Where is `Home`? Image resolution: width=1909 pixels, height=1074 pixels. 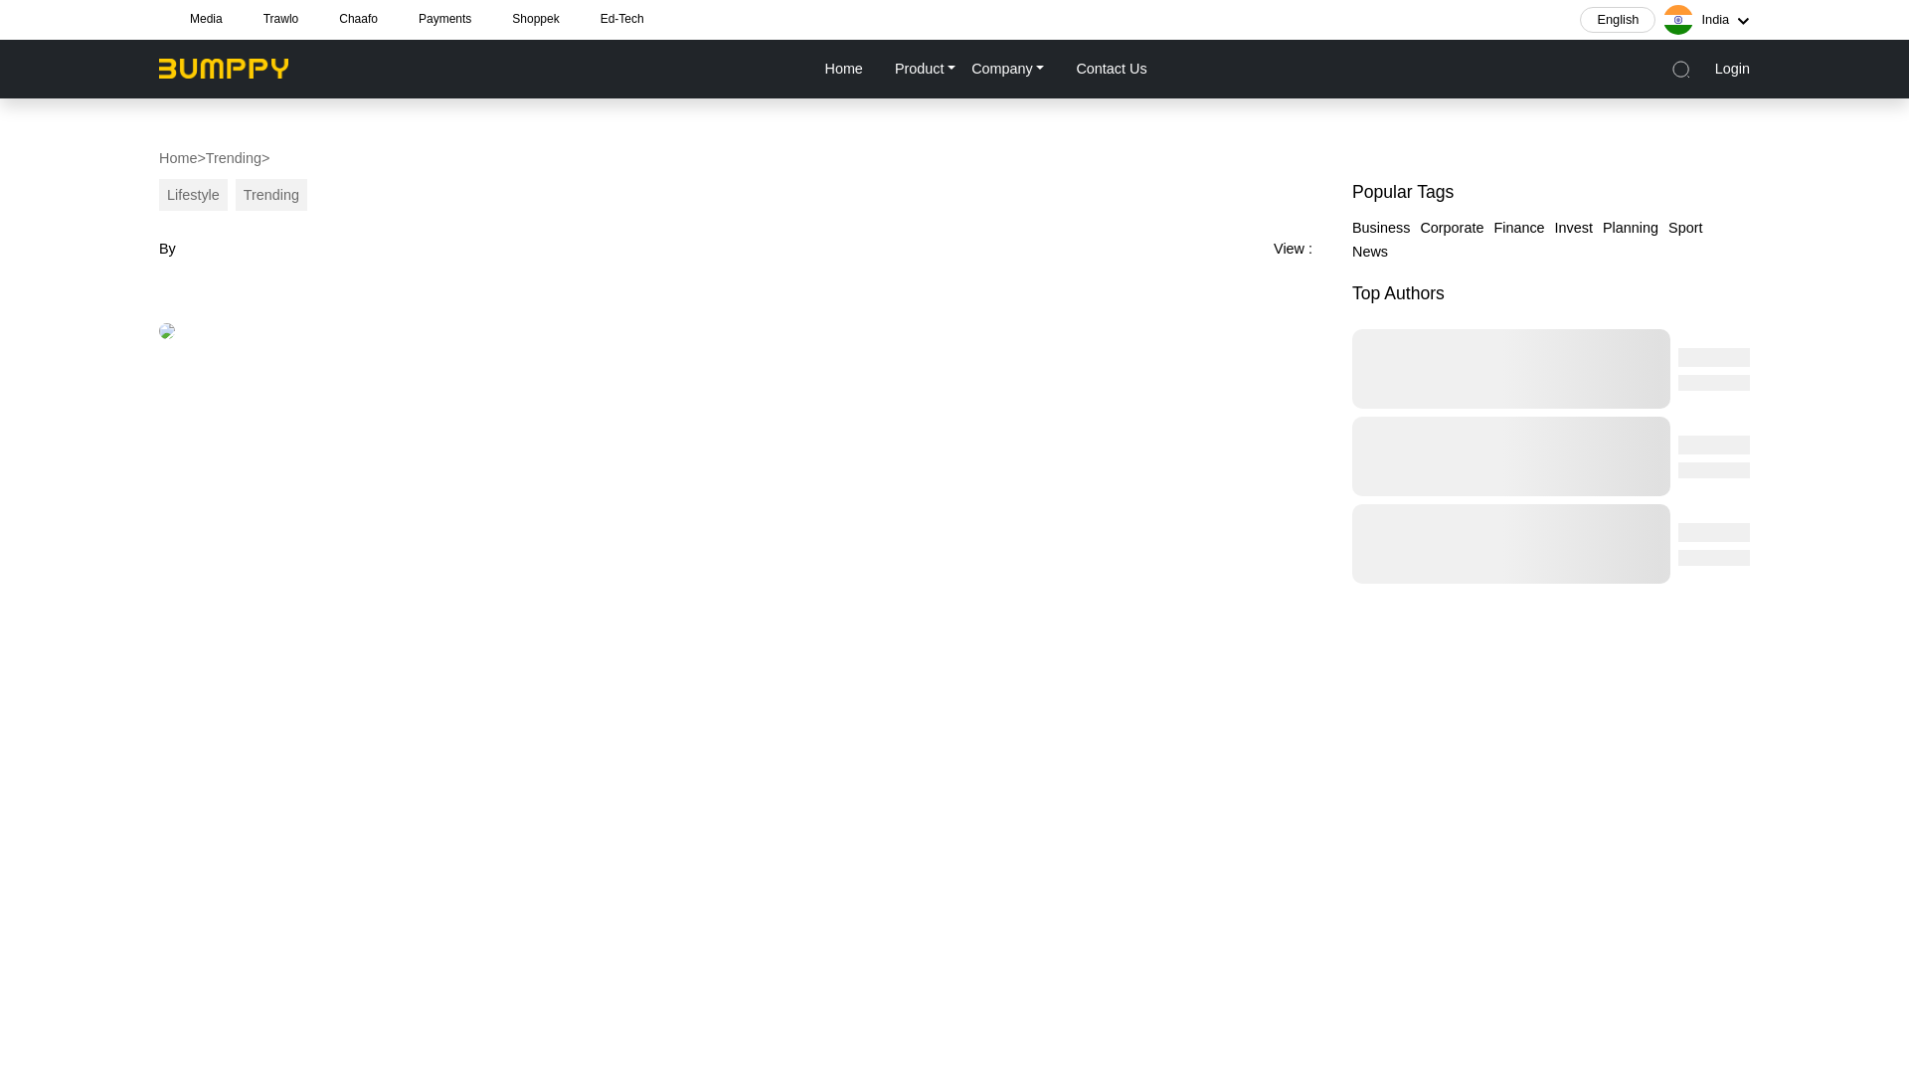
Home is located at coordinates (177, 157).